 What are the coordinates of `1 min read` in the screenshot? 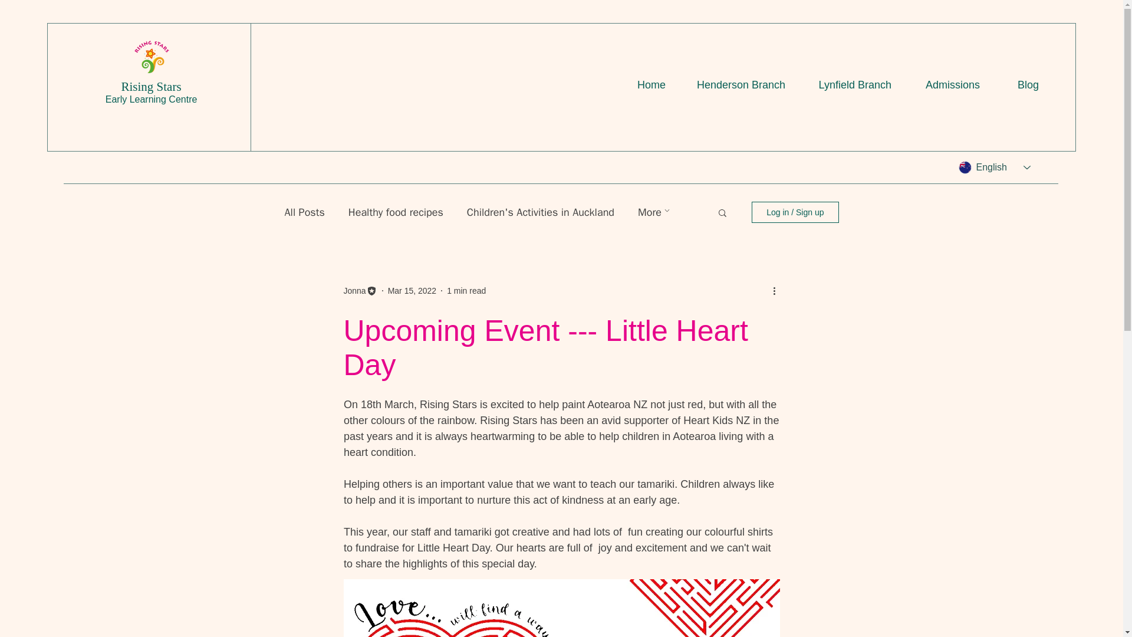 It's located at (466, 290).